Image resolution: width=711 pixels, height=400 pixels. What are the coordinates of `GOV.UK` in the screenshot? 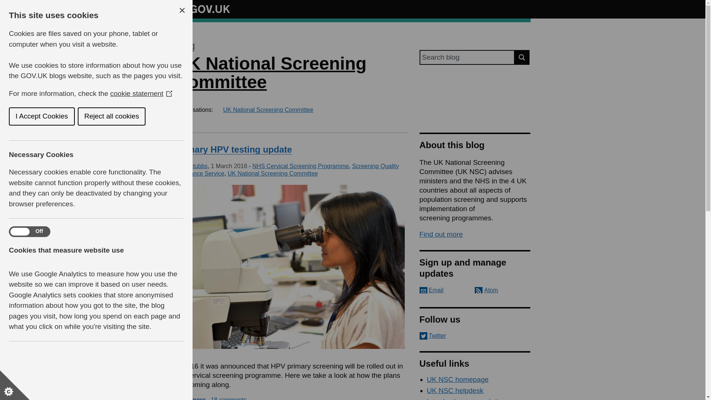 It's located at (202, 8).